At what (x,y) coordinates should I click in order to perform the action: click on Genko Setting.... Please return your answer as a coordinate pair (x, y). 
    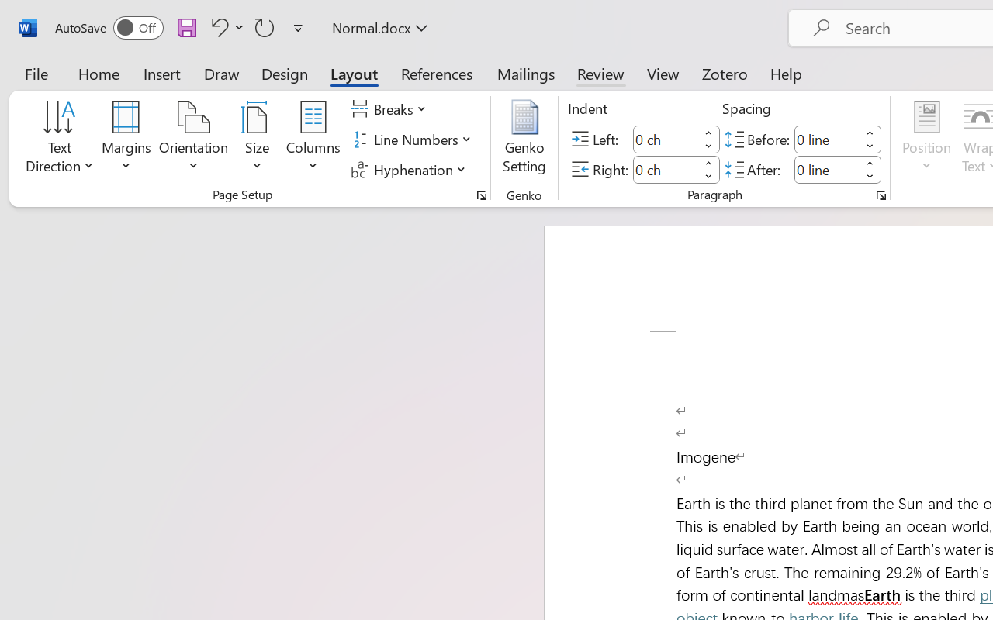
    Looking at the image, I should click on (524, 139).